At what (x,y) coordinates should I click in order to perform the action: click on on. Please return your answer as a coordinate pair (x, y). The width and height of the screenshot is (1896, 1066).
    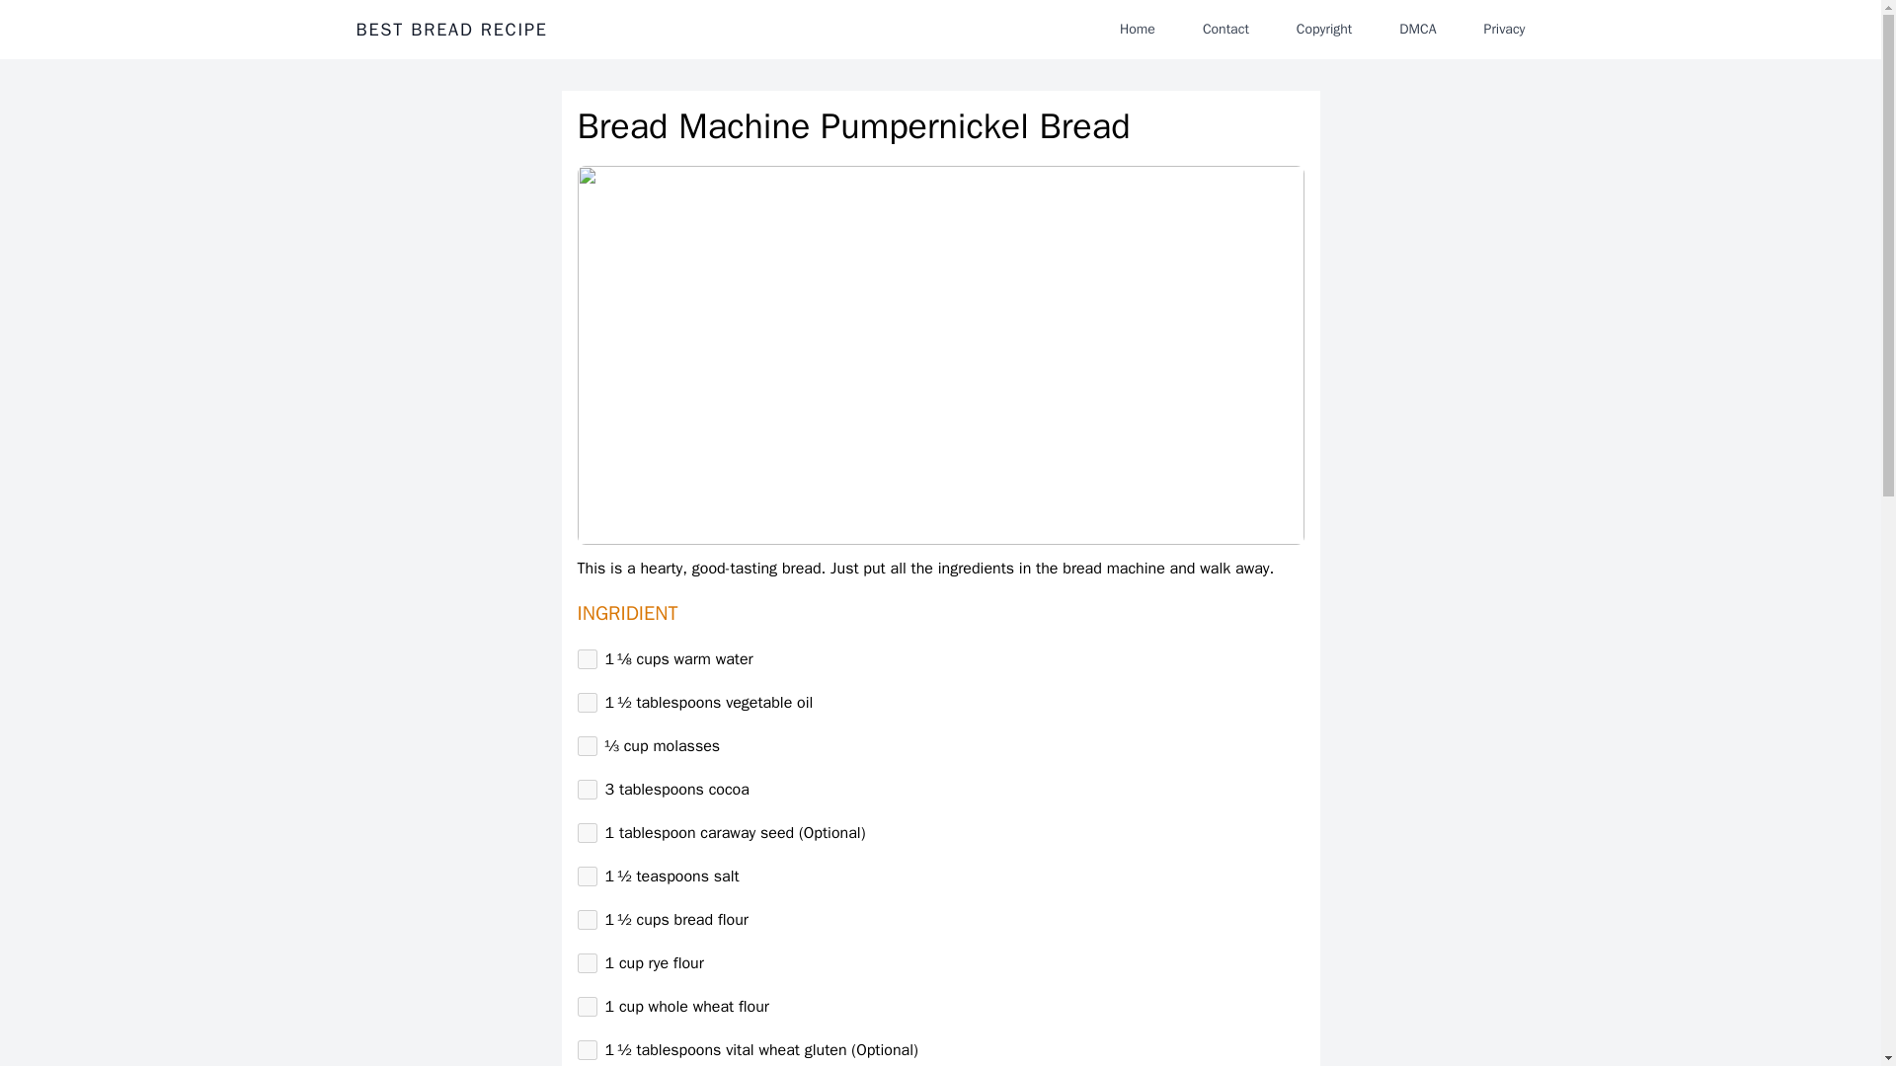
    Looking at the image, I should click on (587, 1007).